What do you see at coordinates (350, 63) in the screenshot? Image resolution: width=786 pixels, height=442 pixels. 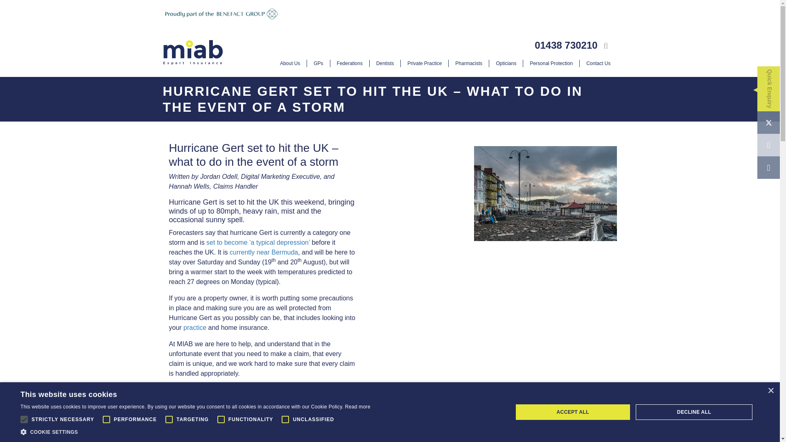 I see `Federations` at bounding box center [350, 63].